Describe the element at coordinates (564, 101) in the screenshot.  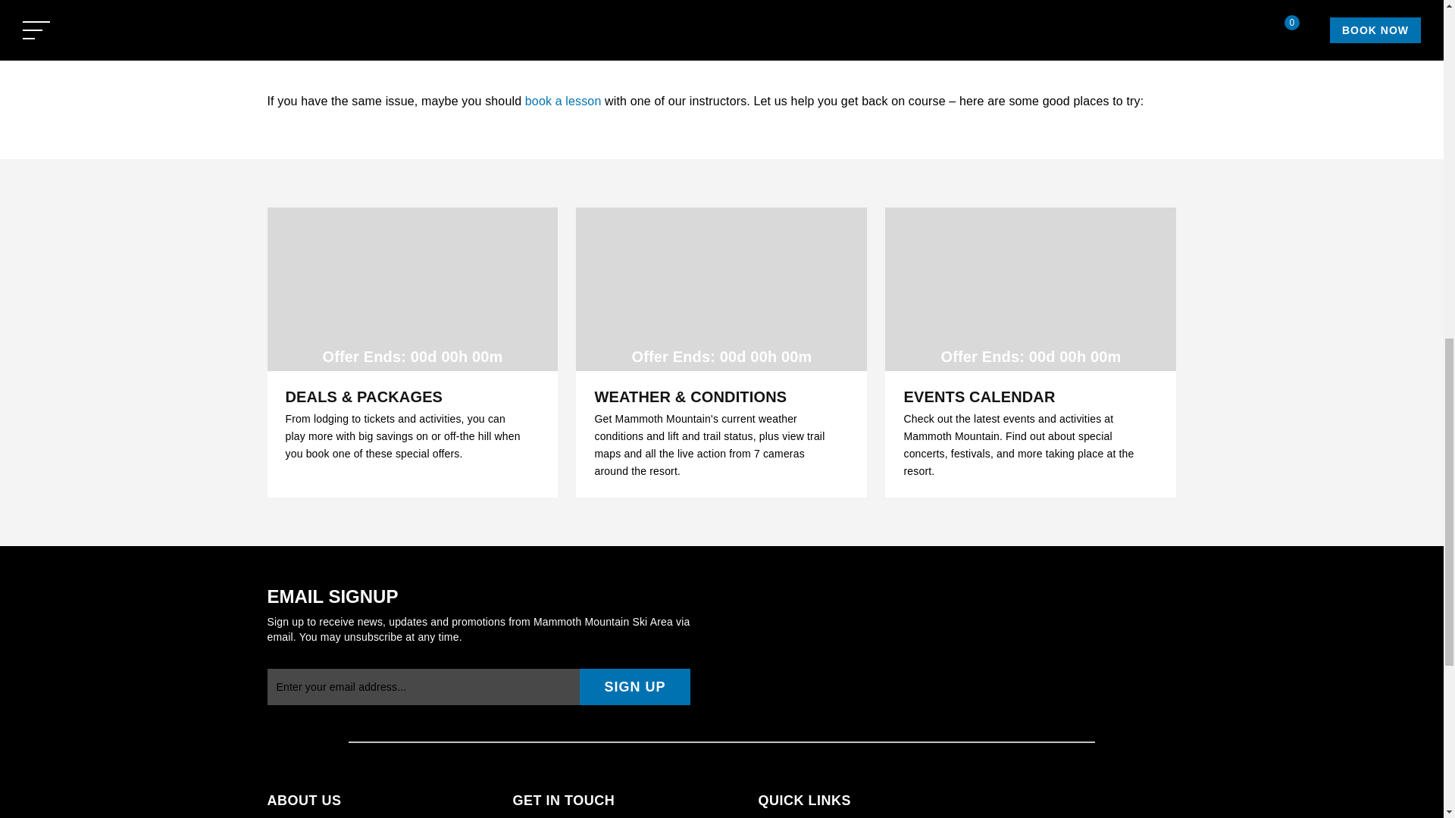
I see `book a lesson` at that location.